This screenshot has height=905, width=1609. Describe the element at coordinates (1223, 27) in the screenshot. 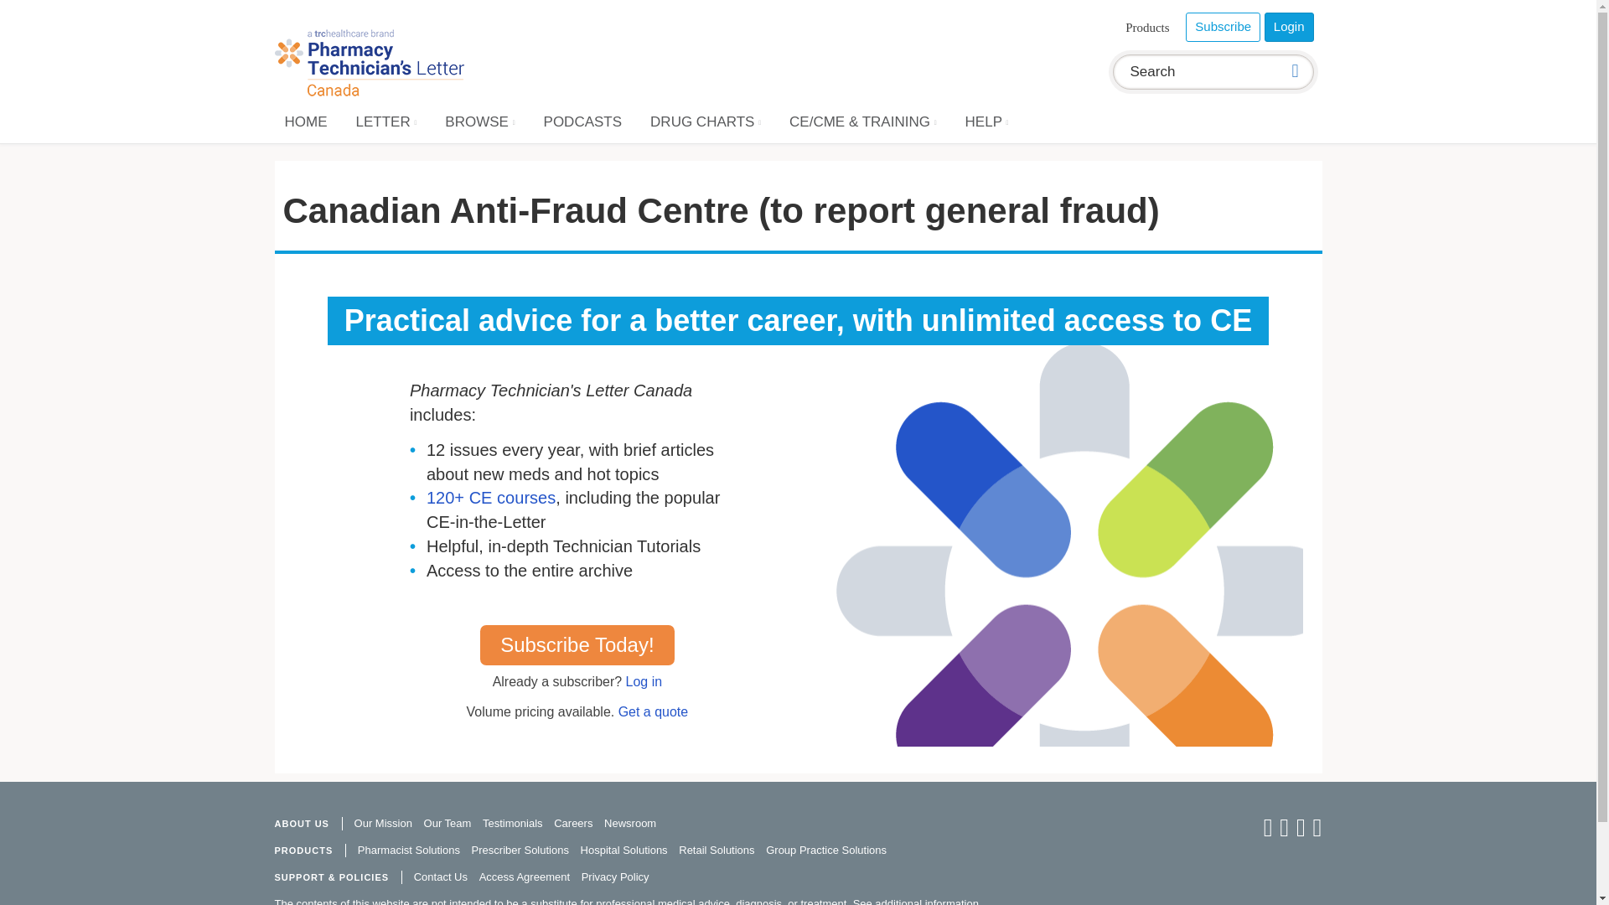

I see `Subscribe` at that location.